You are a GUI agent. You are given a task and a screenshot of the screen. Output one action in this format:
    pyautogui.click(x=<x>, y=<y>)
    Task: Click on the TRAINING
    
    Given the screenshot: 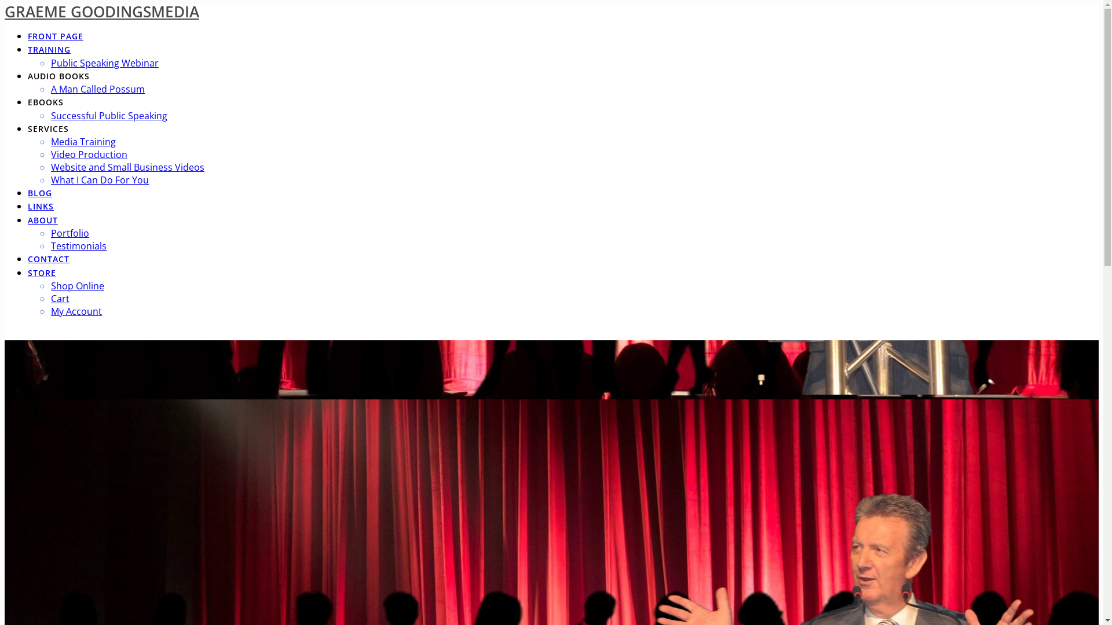 What is the action you would take?
    pyautogui.click(x=49, y=50)
    